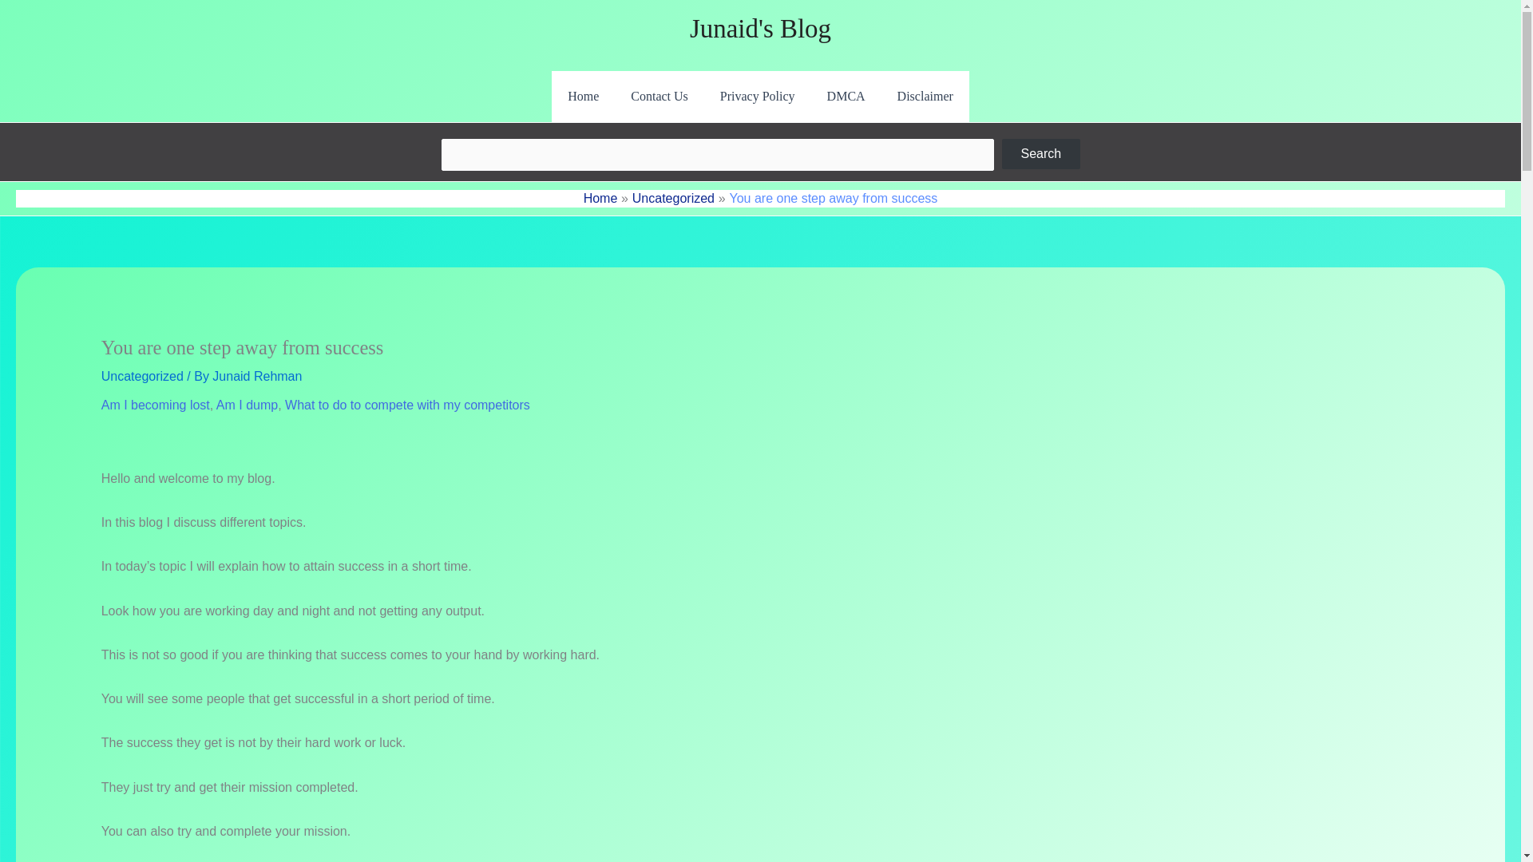  What do you see at coordinates (925, 96) in the screenshot?
I see `Disclaimer` at bounding box center [925, 96].